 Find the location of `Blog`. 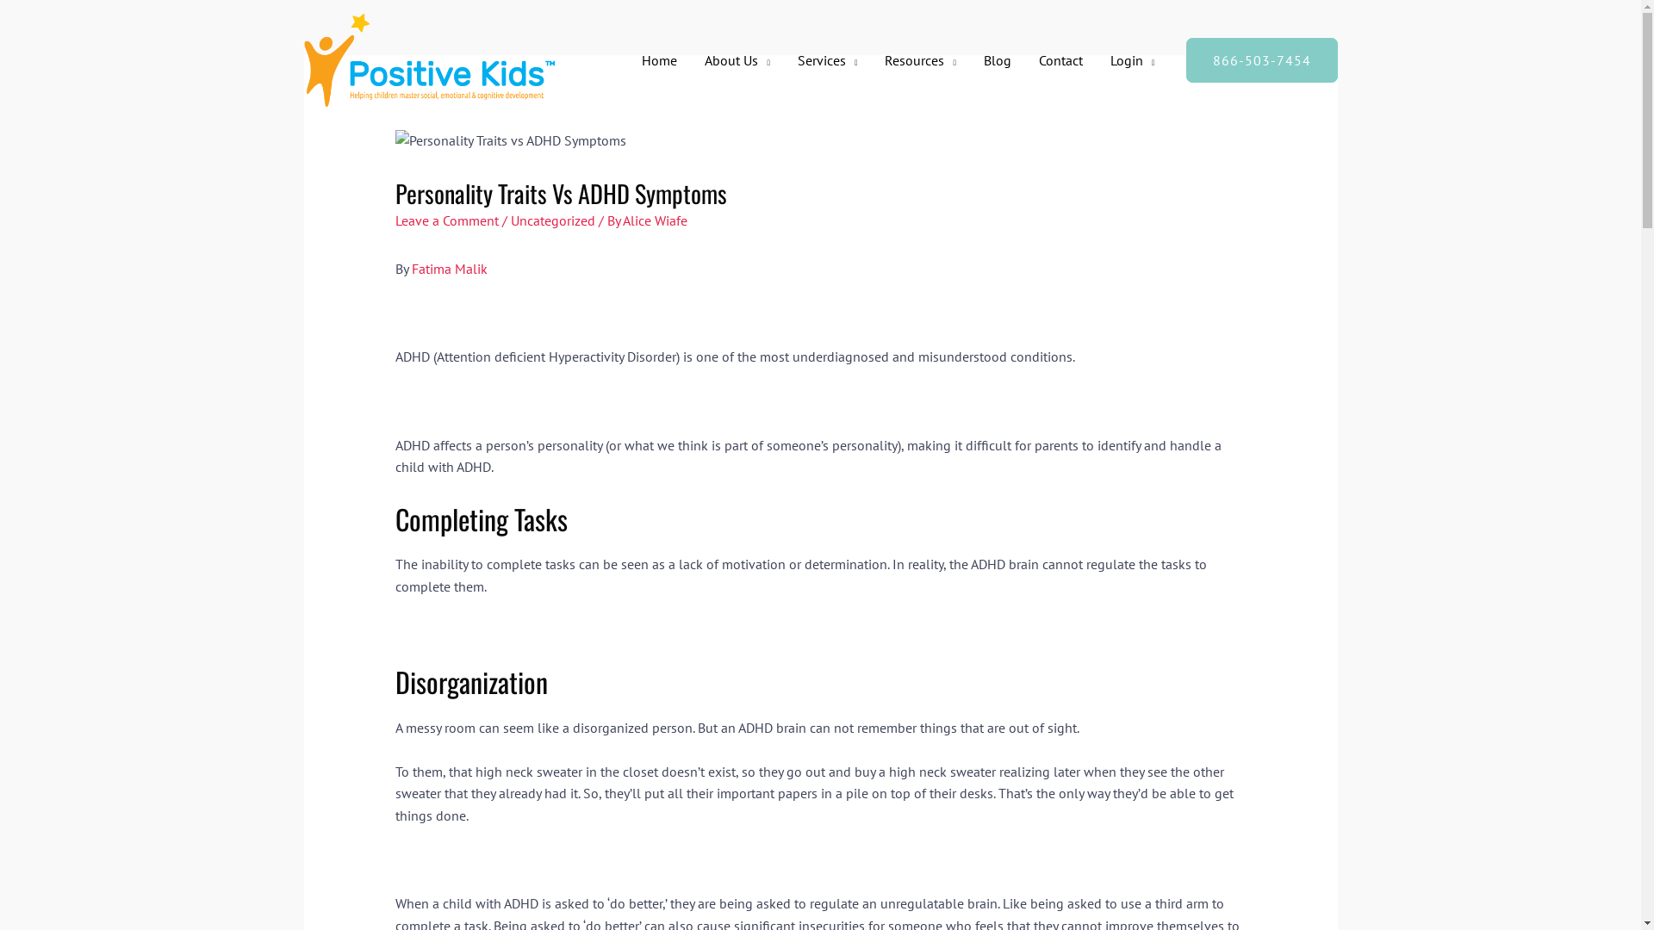

Blog is located at coordinates (998, 60).